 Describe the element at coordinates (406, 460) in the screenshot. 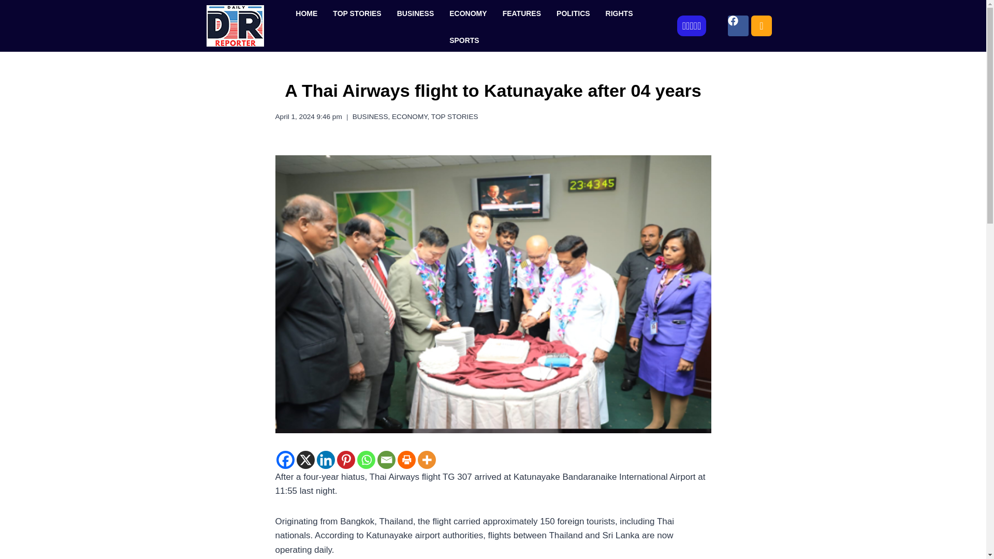

I see `Print` at that location.